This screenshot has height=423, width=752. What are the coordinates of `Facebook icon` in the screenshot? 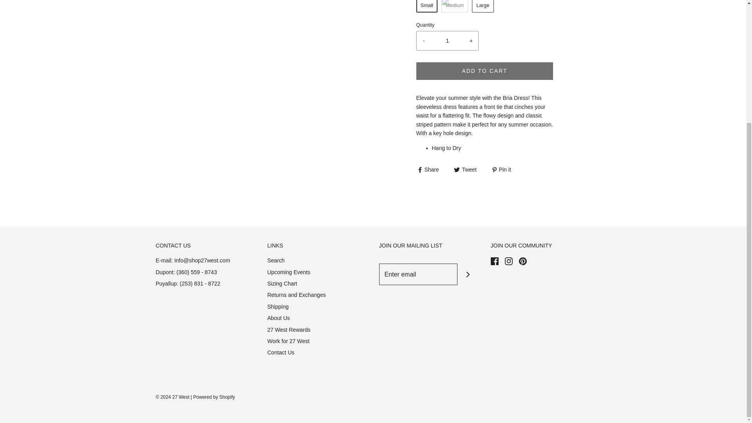 It's located at (494, 261).